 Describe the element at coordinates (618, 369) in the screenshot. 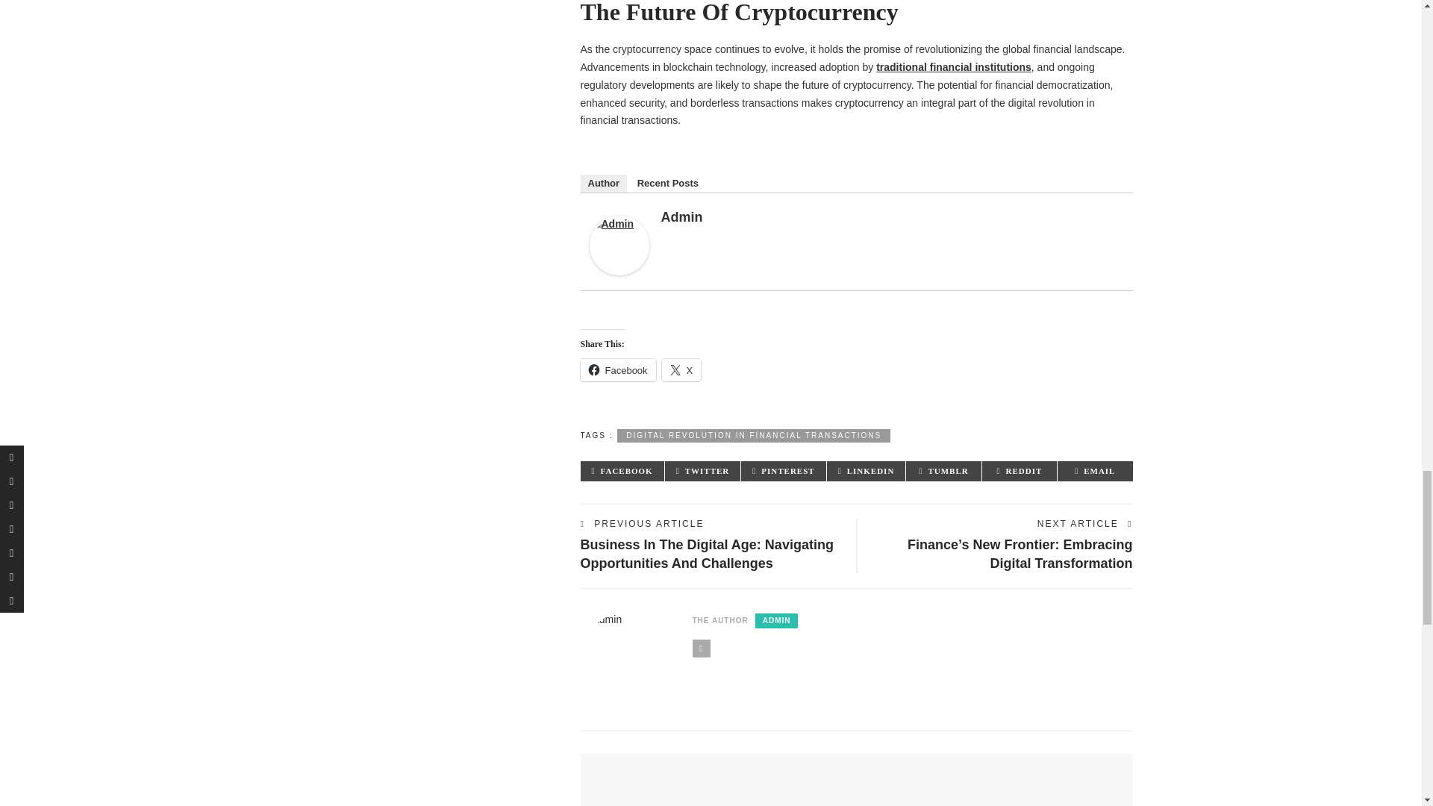

I see `Click to share on Facebook` at that location.